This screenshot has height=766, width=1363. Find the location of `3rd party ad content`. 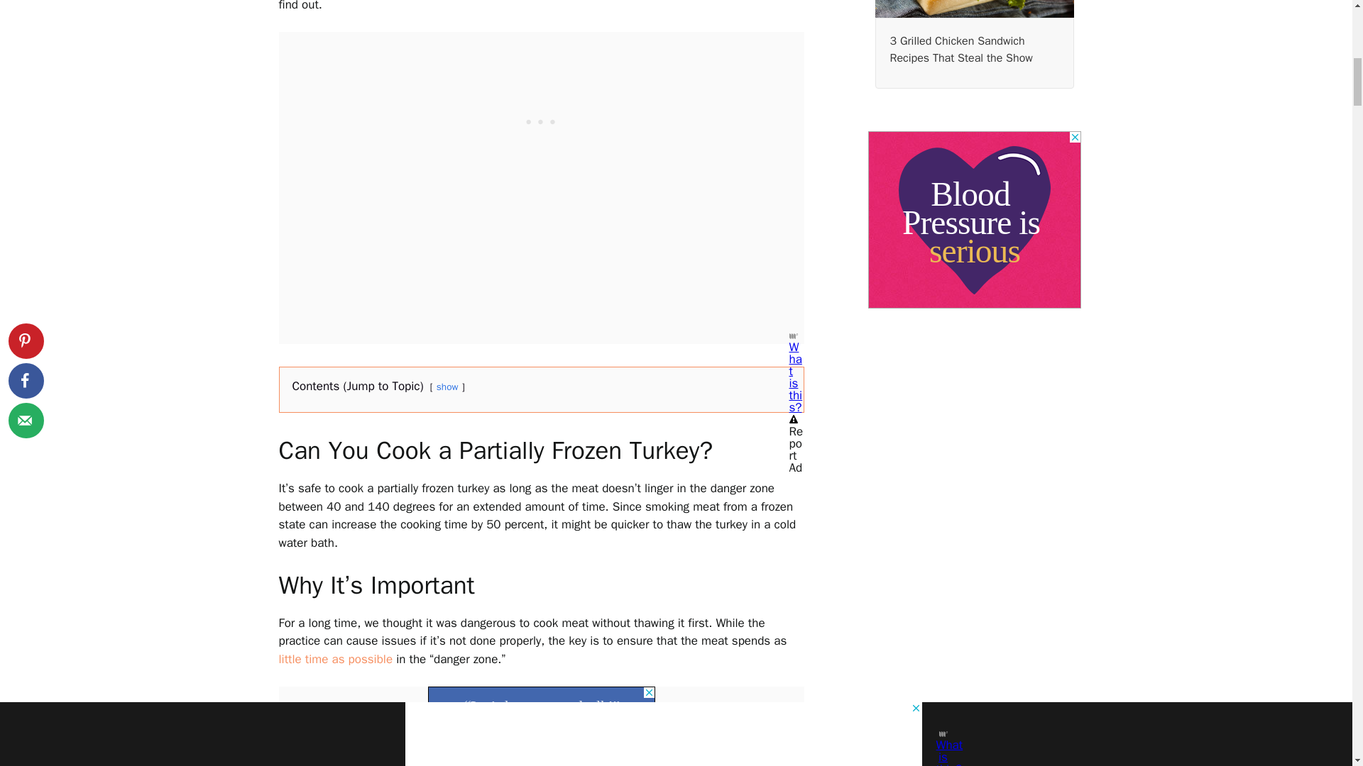

3rd party ad content is located at coordinates (541, 121).